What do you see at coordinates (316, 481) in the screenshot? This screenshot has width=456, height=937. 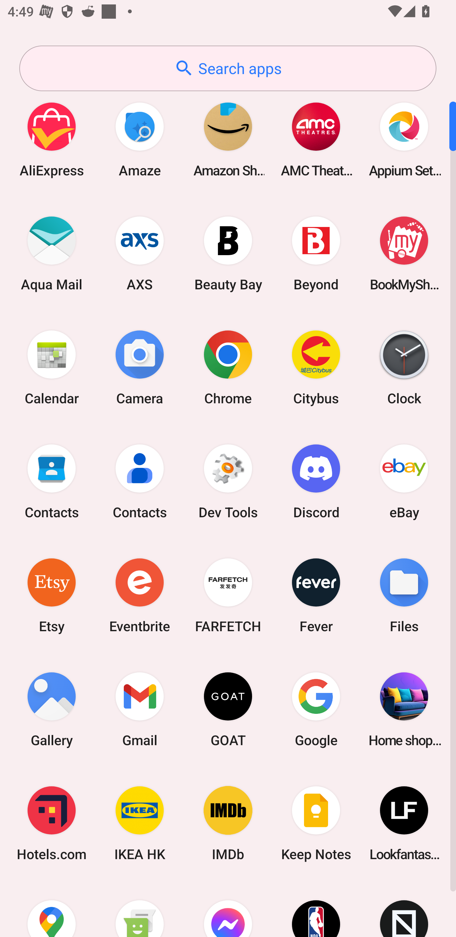 I see `Discord` at bounding box center [316, 481].